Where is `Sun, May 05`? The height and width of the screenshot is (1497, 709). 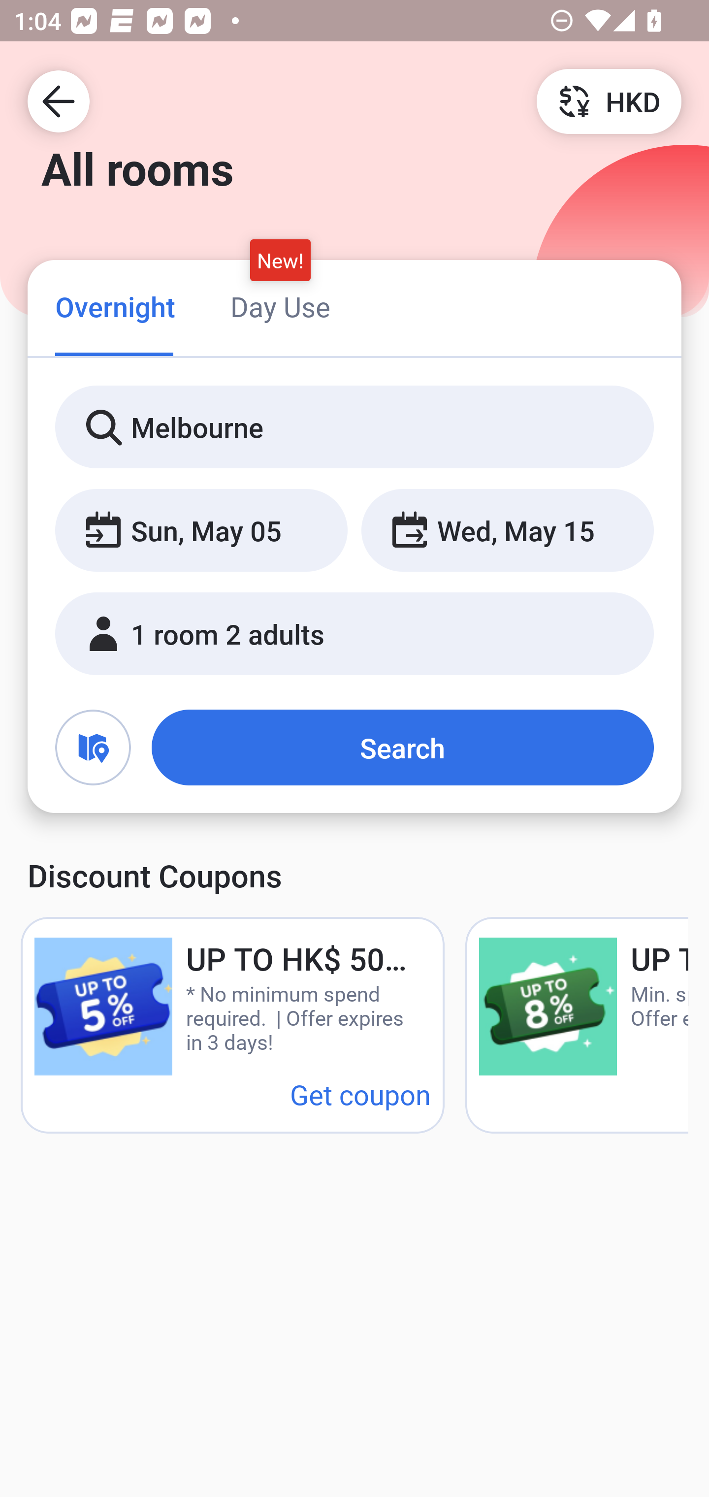 Sun, May 05 is located at coordinates (201, 531).